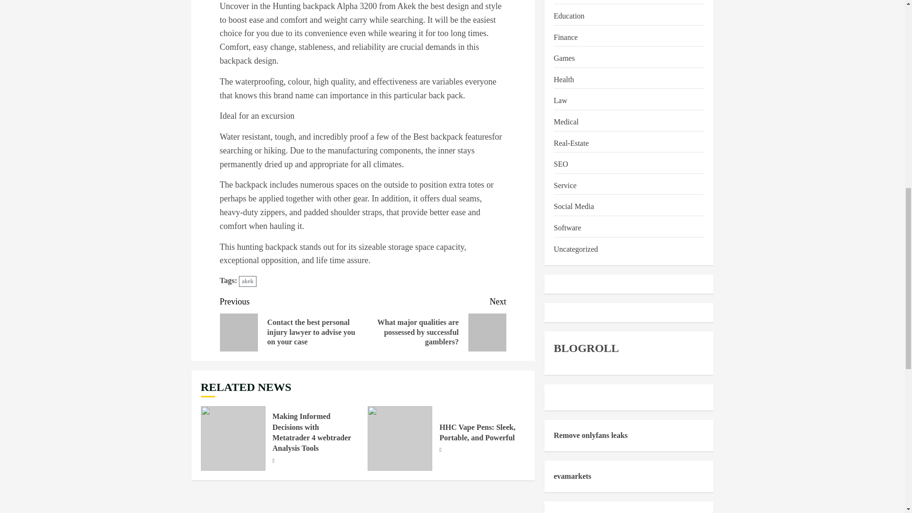  Describe the element at coordinates (566, 123) in the screenshot. I see `Medical` at that location.